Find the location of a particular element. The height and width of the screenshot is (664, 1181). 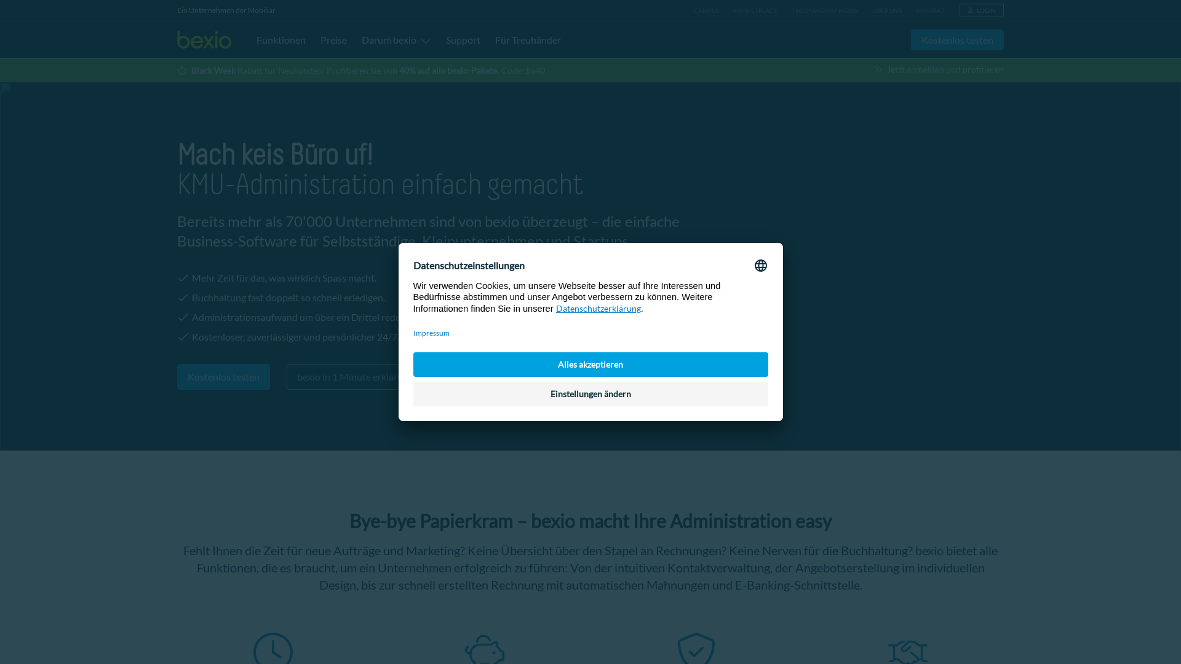

Support is located at coordinates (463, 39).